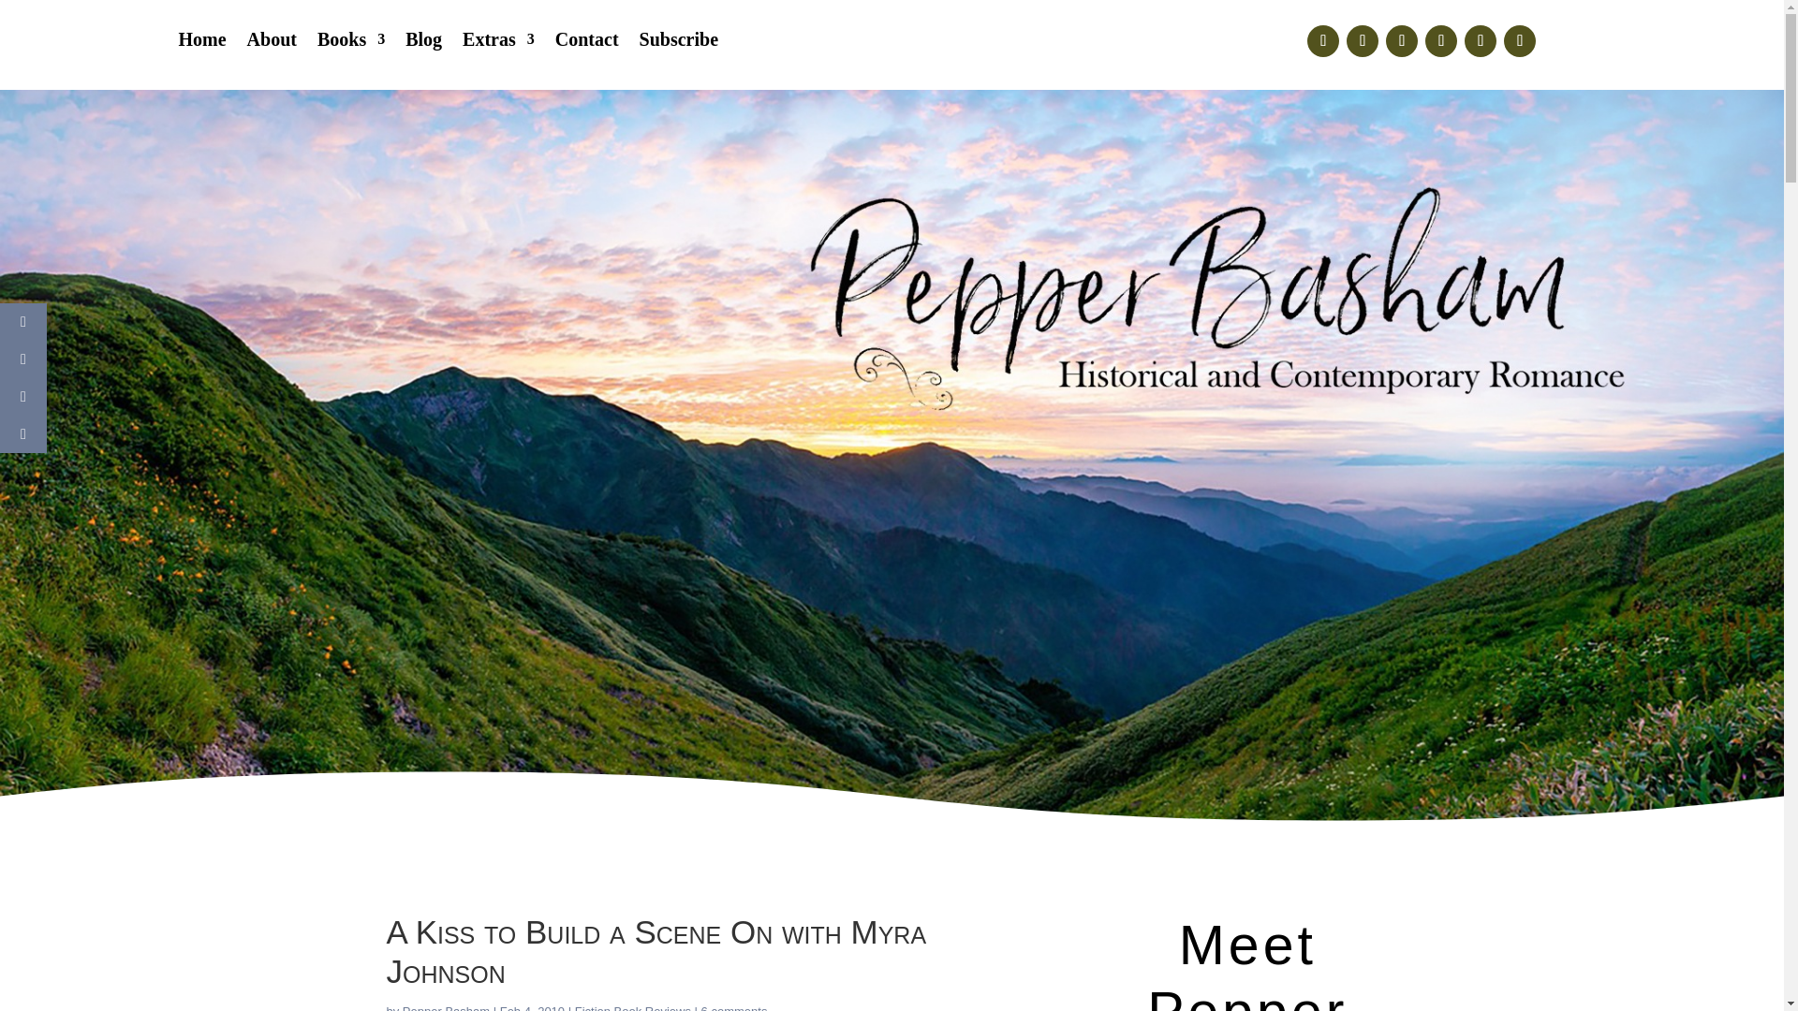  I want to click on Books, so click(350, 43).